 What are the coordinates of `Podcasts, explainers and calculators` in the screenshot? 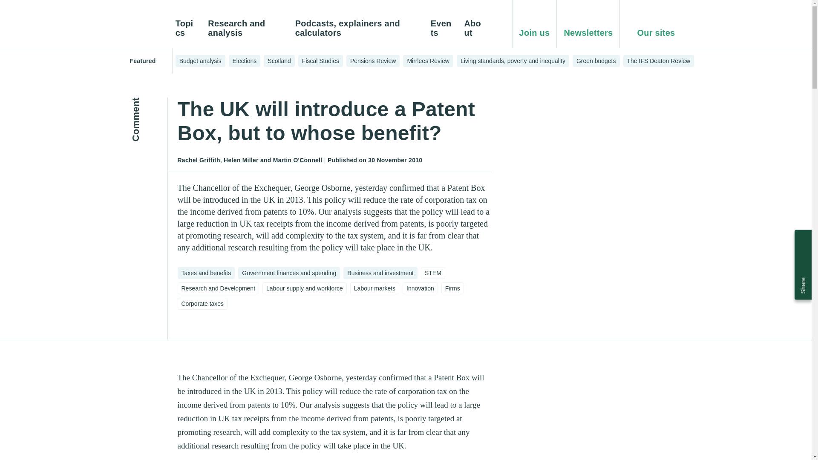 It's located at (358, 33).